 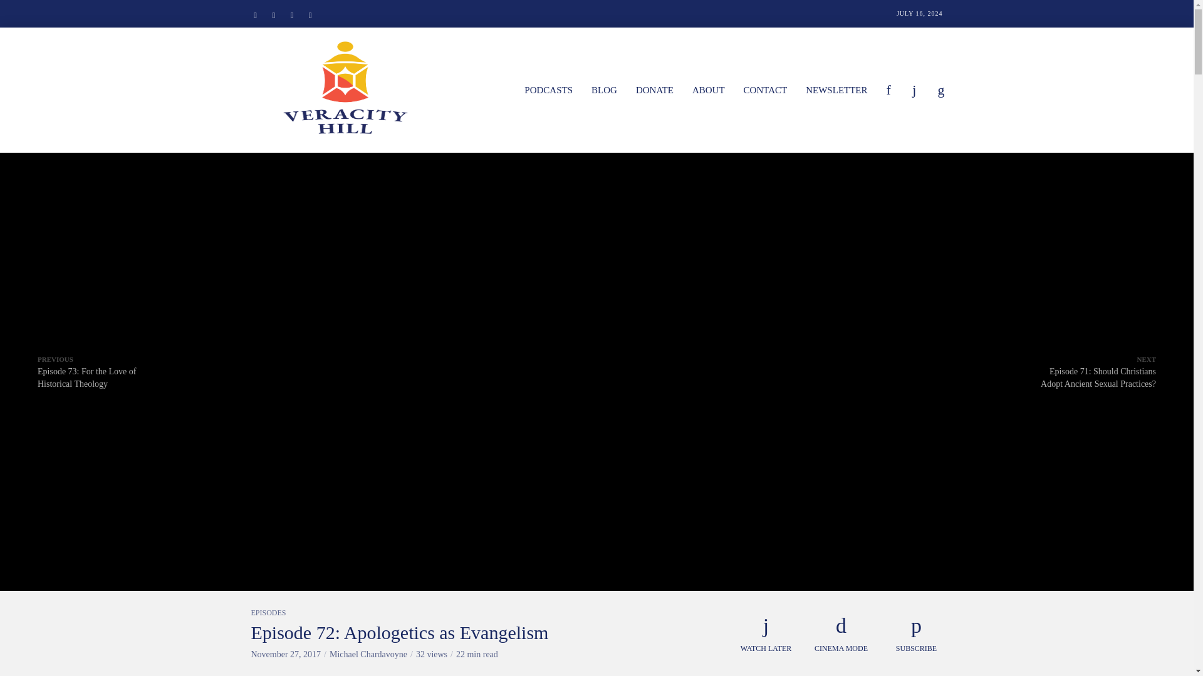 What do you see at coordinates (765, 90) in the screenshot?
I see `CONTACT` at bounding box center [765, 90].